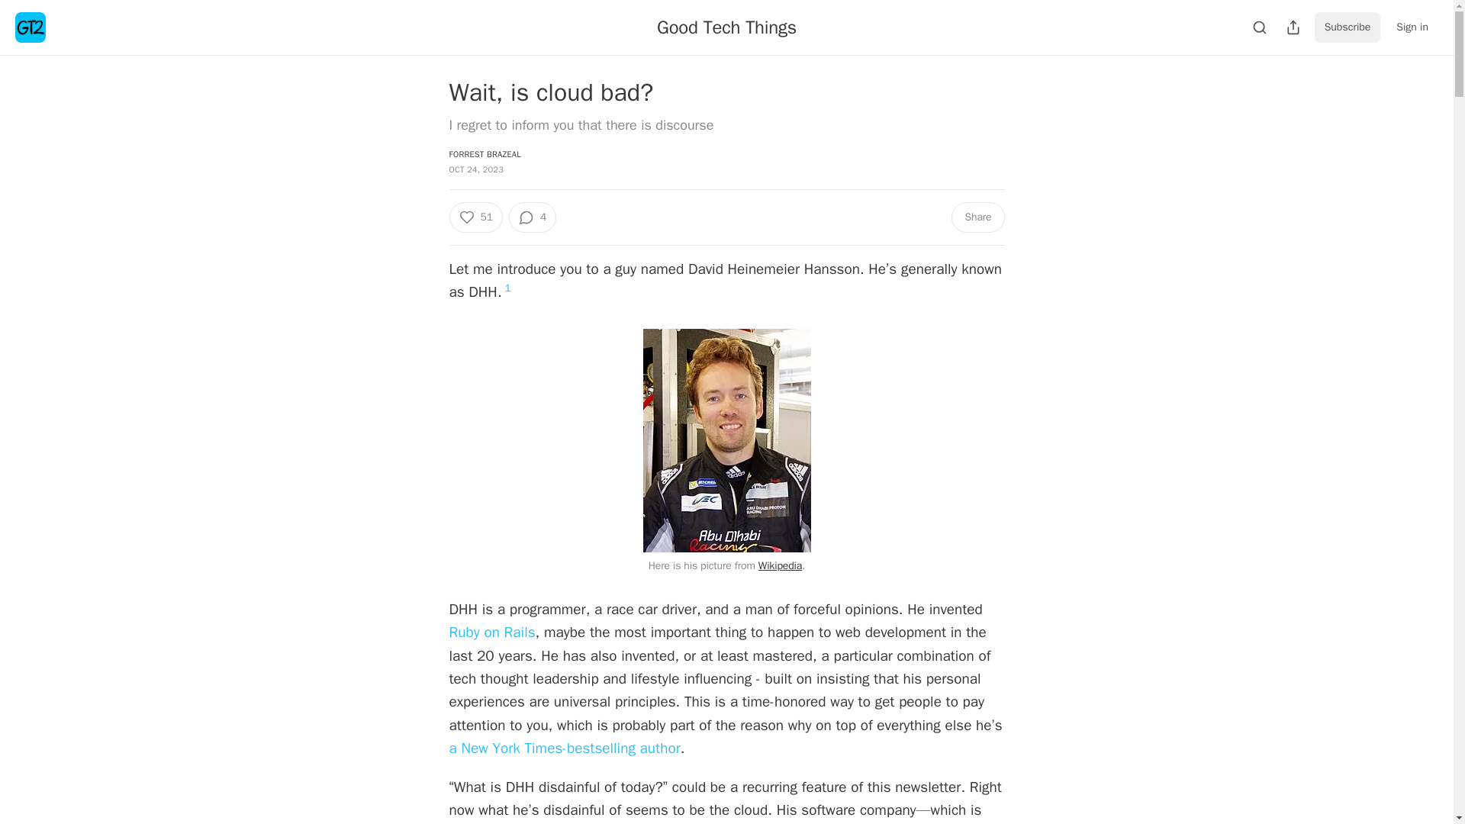 Image resolution: width=1465 pixels, height=824 pixels. I want to click on 51, so click(475, 217).